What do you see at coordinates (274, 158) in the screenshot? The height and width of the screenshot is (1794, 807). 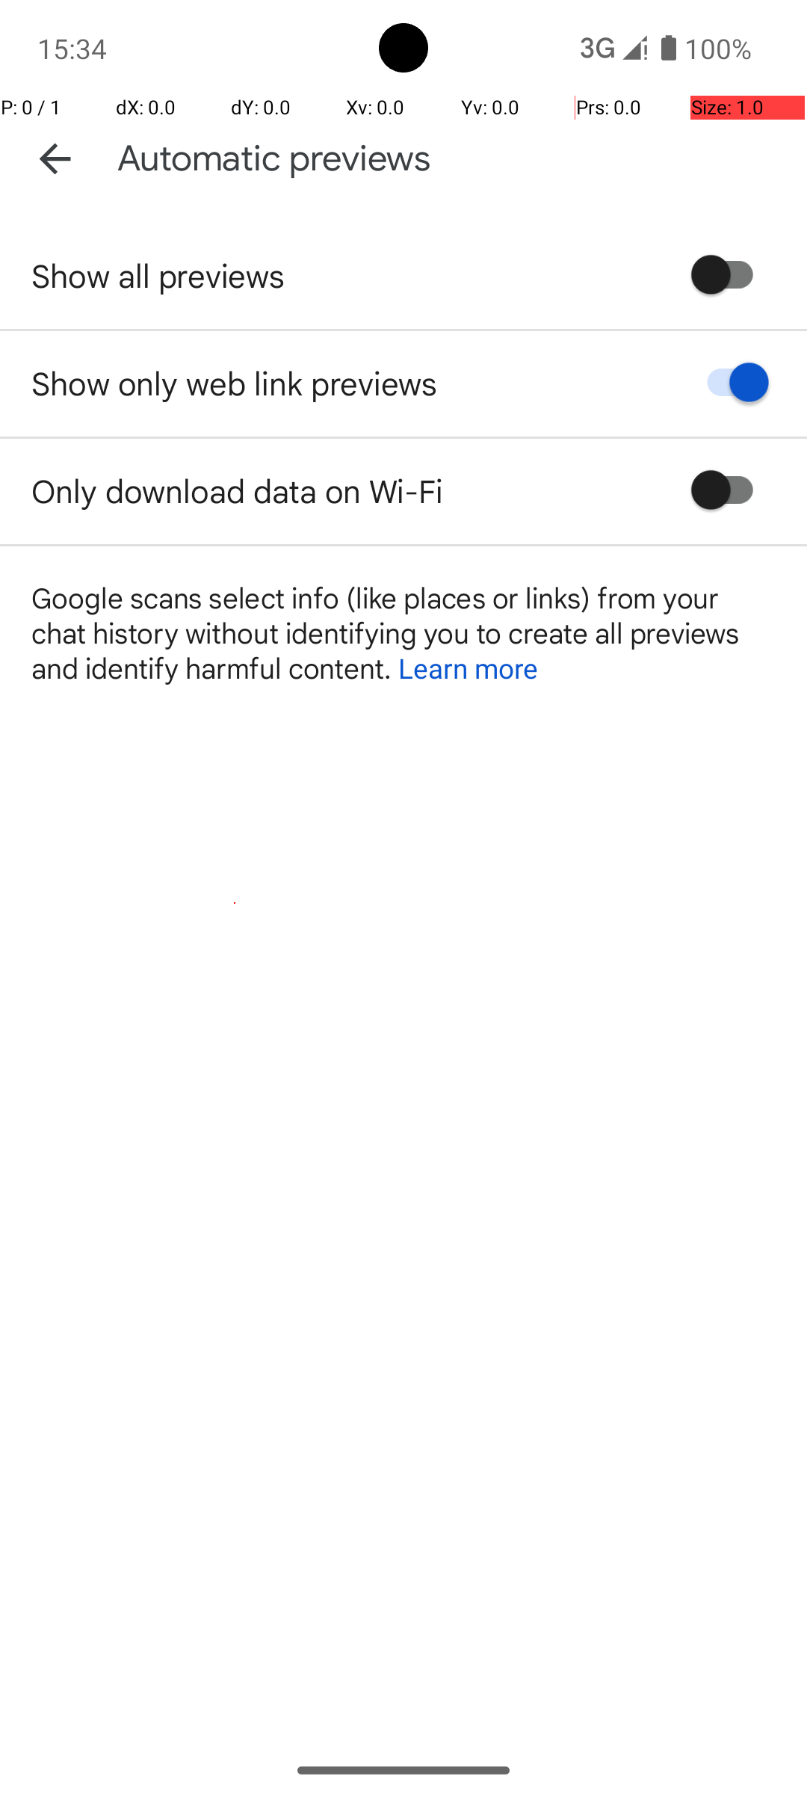 I see `Automatic previews` at bounding box center [274, 158].